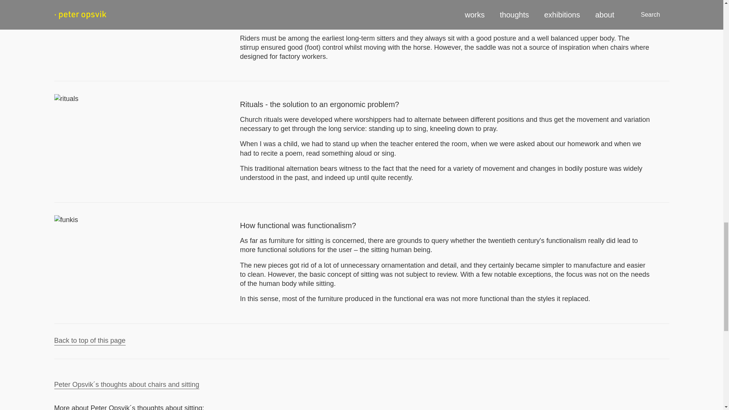 The image size is (729, 410). Describe the element at coordinates (90, 341) in the screenshot. I see `Back to top of this page` at that location.